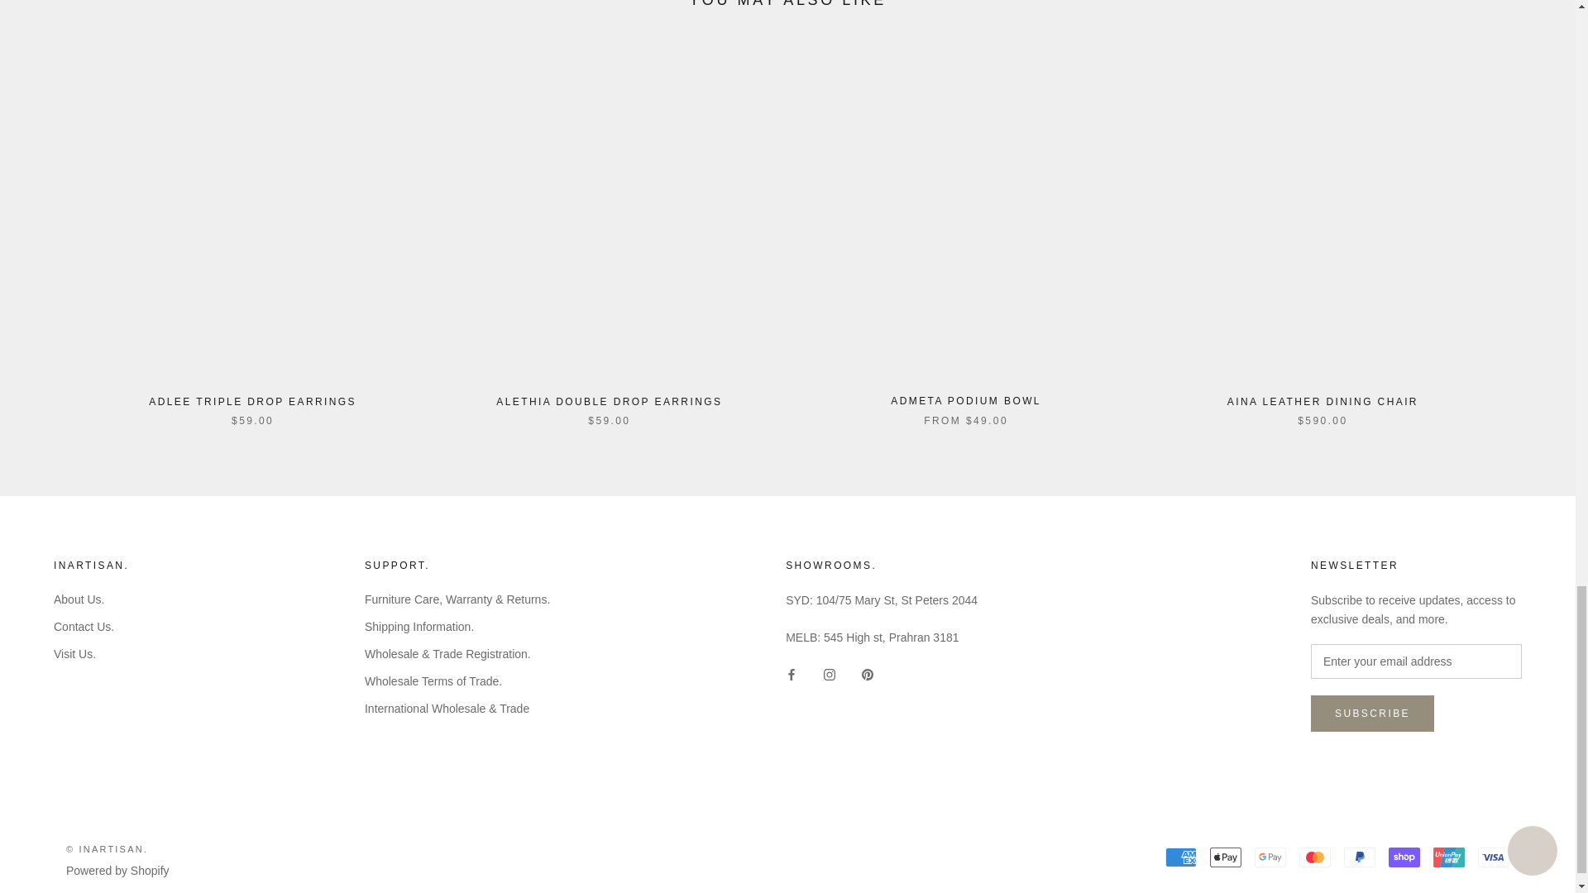 The height and width of the screenshot is (893, 1588). I want to click on Google Pay, so click(1270, 857).